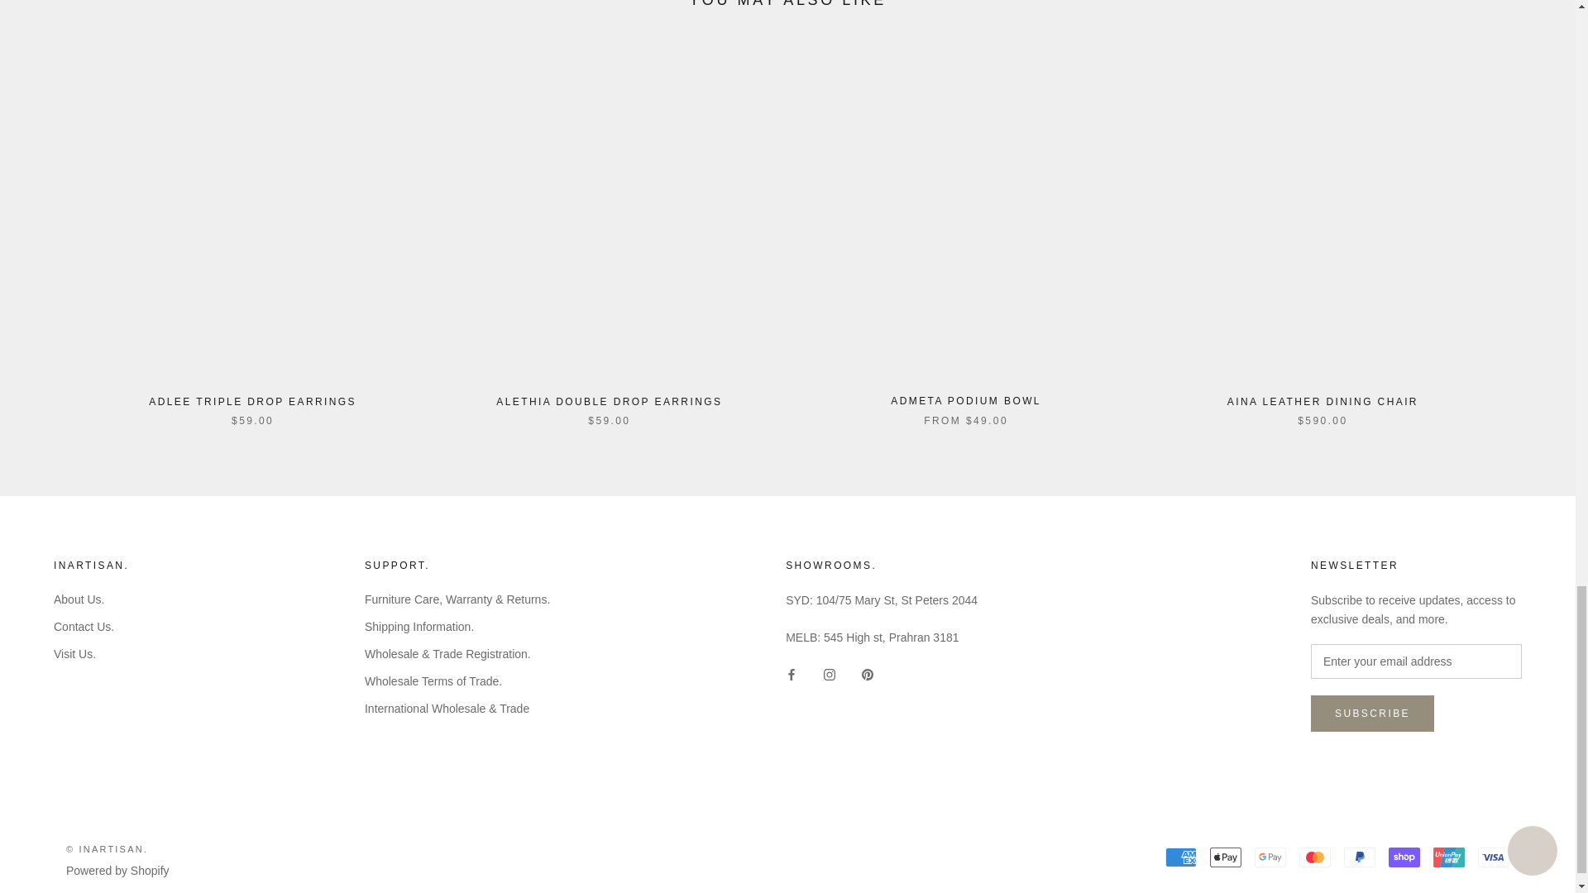 The height and width of the screenshot is (893, 1588). I want to click on Google Pay, so click(1270, 857).